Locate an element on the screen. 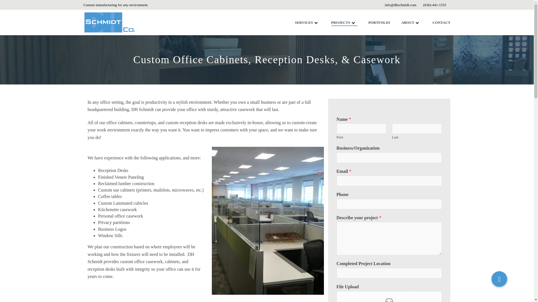 This screenshot has height=302, width=538. CONTACT is located at coordinates (441, 22).